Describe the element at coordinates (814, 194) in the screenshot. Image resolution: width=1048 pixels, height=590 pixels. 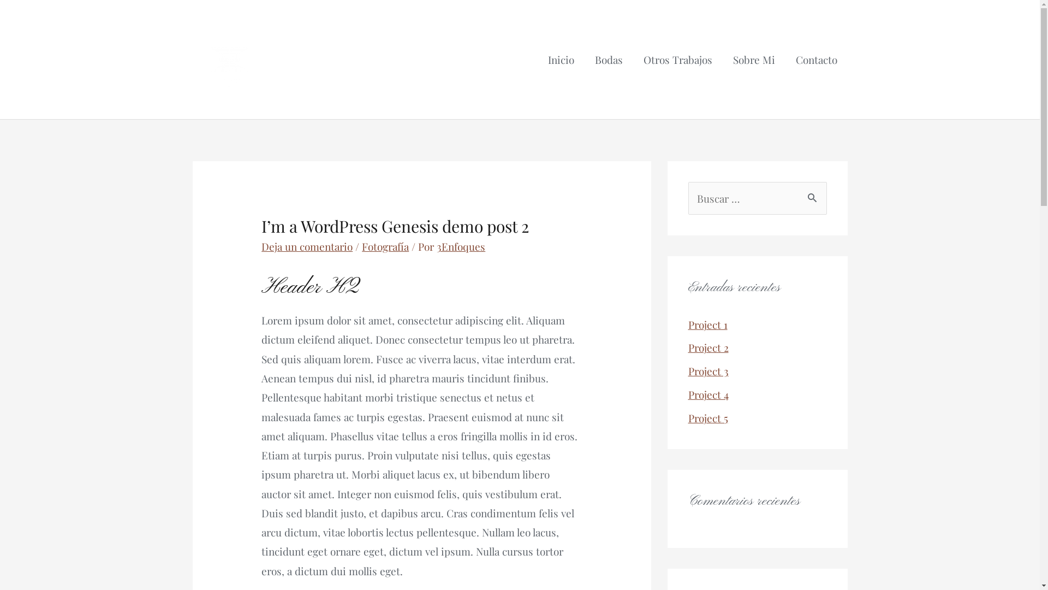
I see `Buscar` at that location.